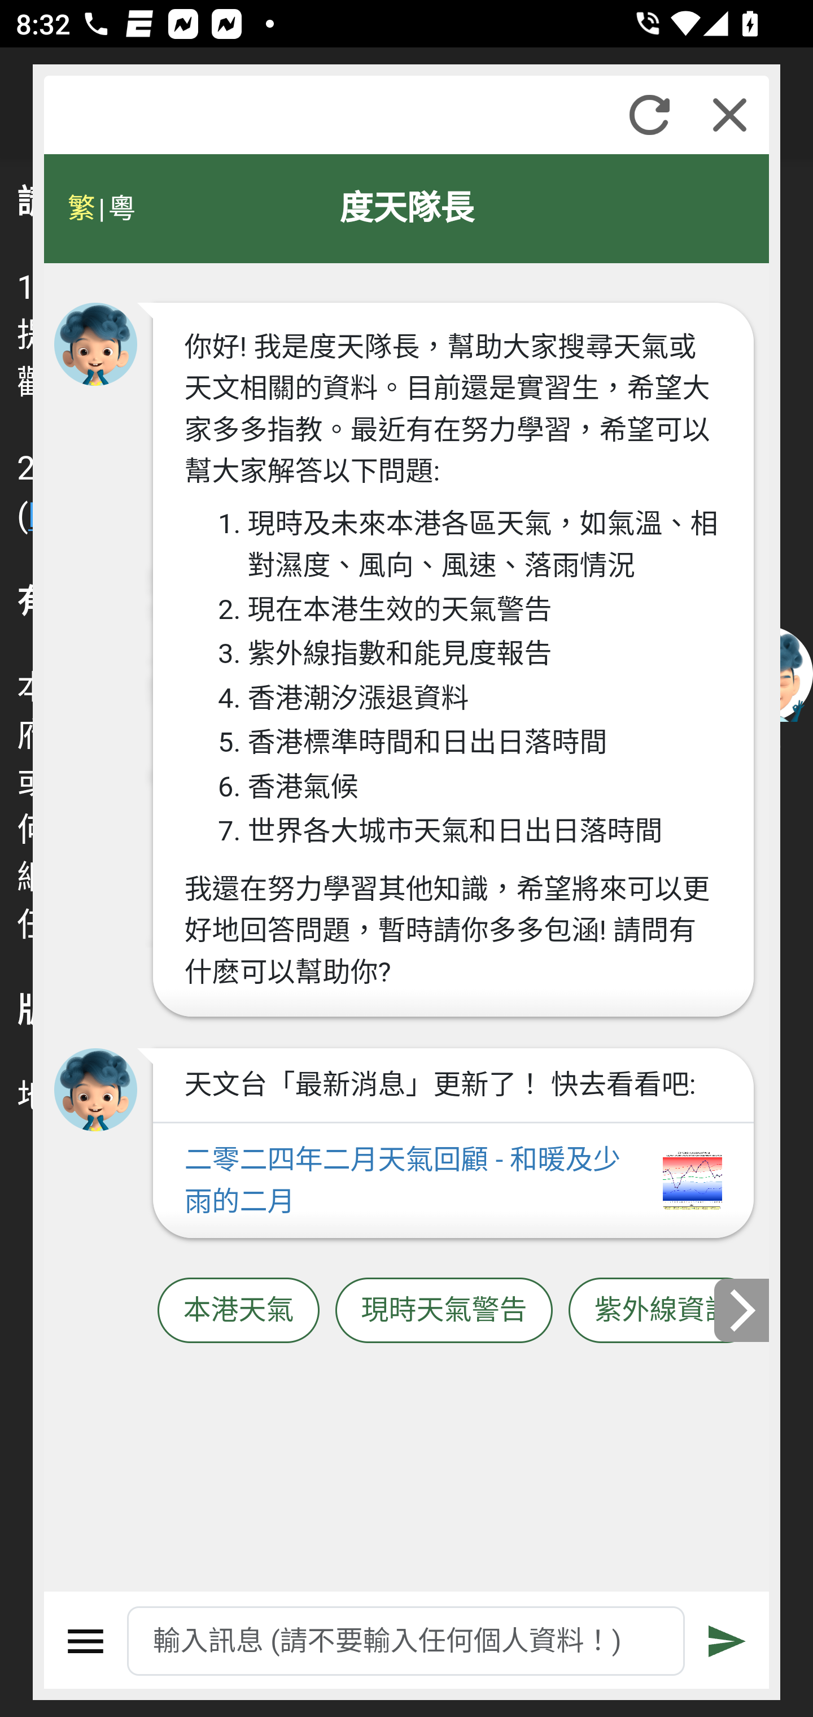 The image size is (813, 1717). Describe the element at coordinates (453, 1181) in the screenshot. I see `二零二四年二月天氣回顧 - 和暖及少雨的二月` at that location.